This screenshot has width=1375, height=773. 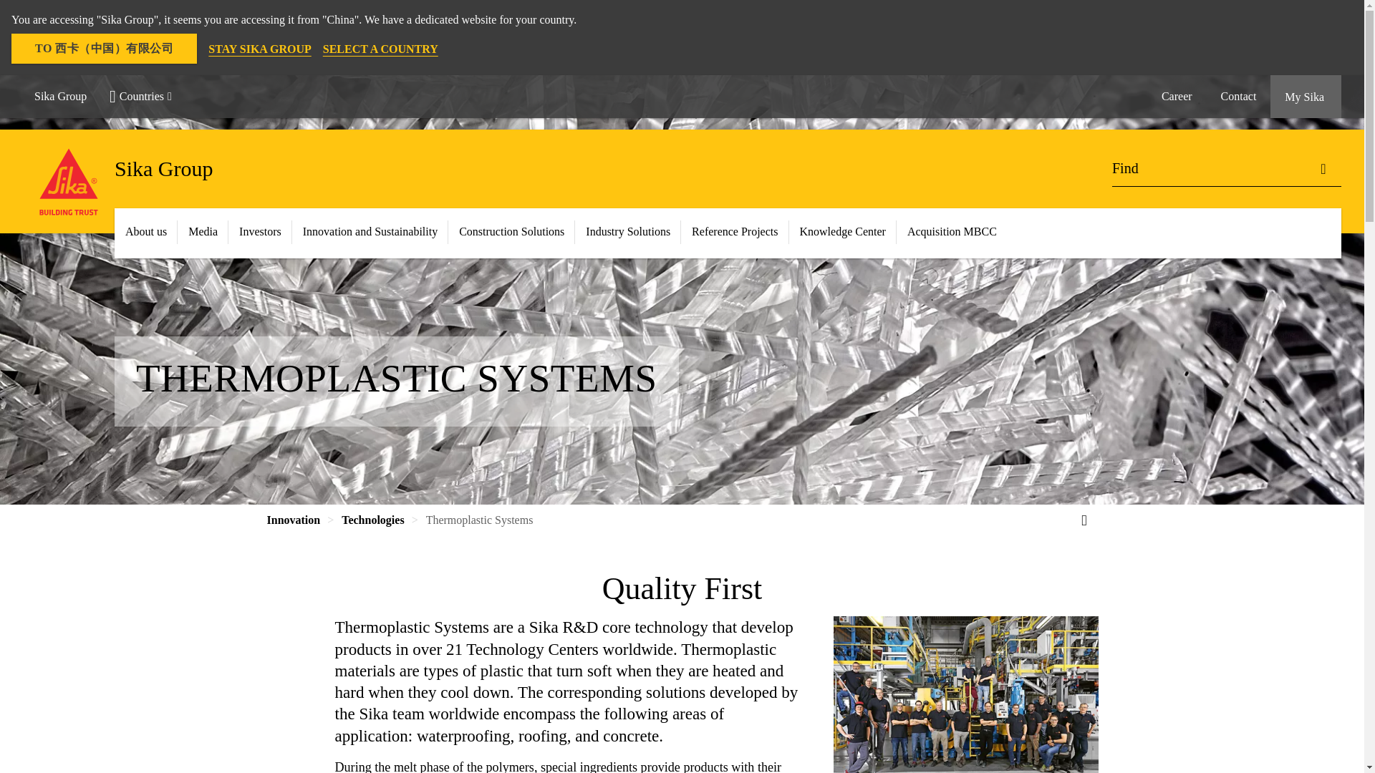 What do you see at coordinates (1239, 96) in the screenshot?
I see `Contact` at bounding box center [1239, 96].